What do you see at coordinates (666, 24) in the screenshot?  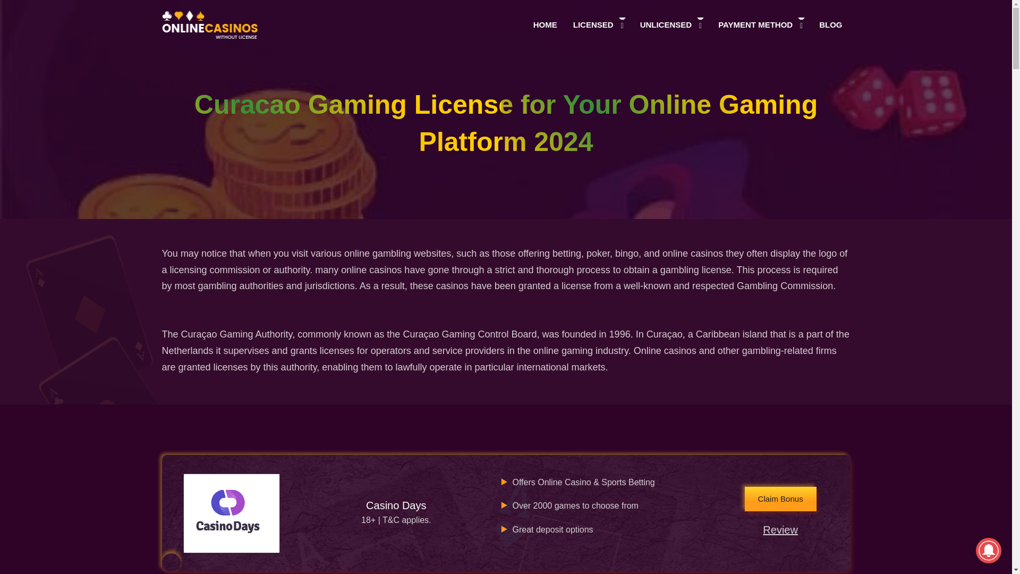 I see `UNLICENSED` at bounding box center [666, 24].